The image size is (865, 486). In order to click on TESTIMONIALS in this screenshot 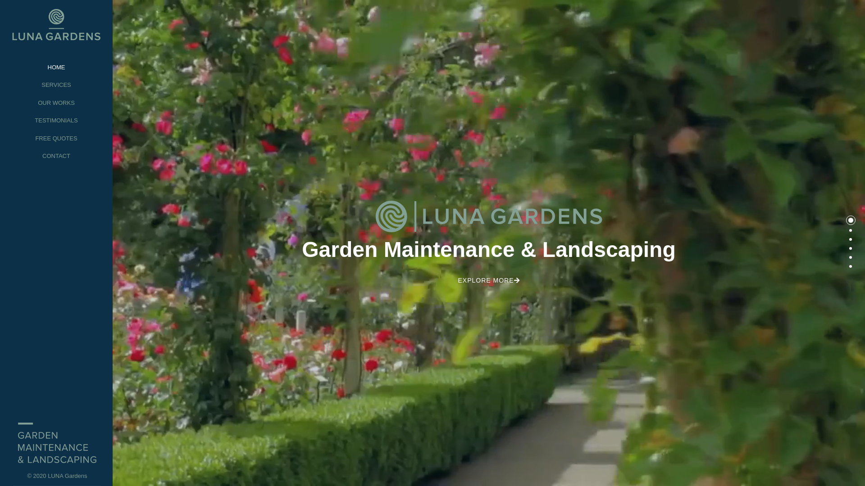, I will do `click(56, 121)`.